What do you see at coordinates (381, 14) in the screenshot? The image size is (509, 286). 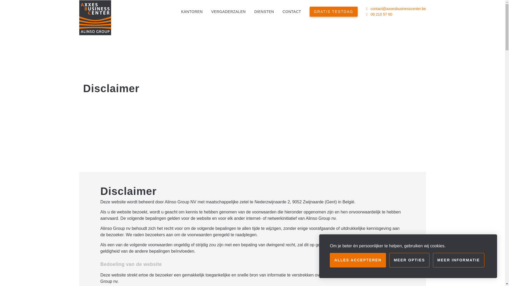 I see `09 210 57 00` at bounding box center [381, 14].